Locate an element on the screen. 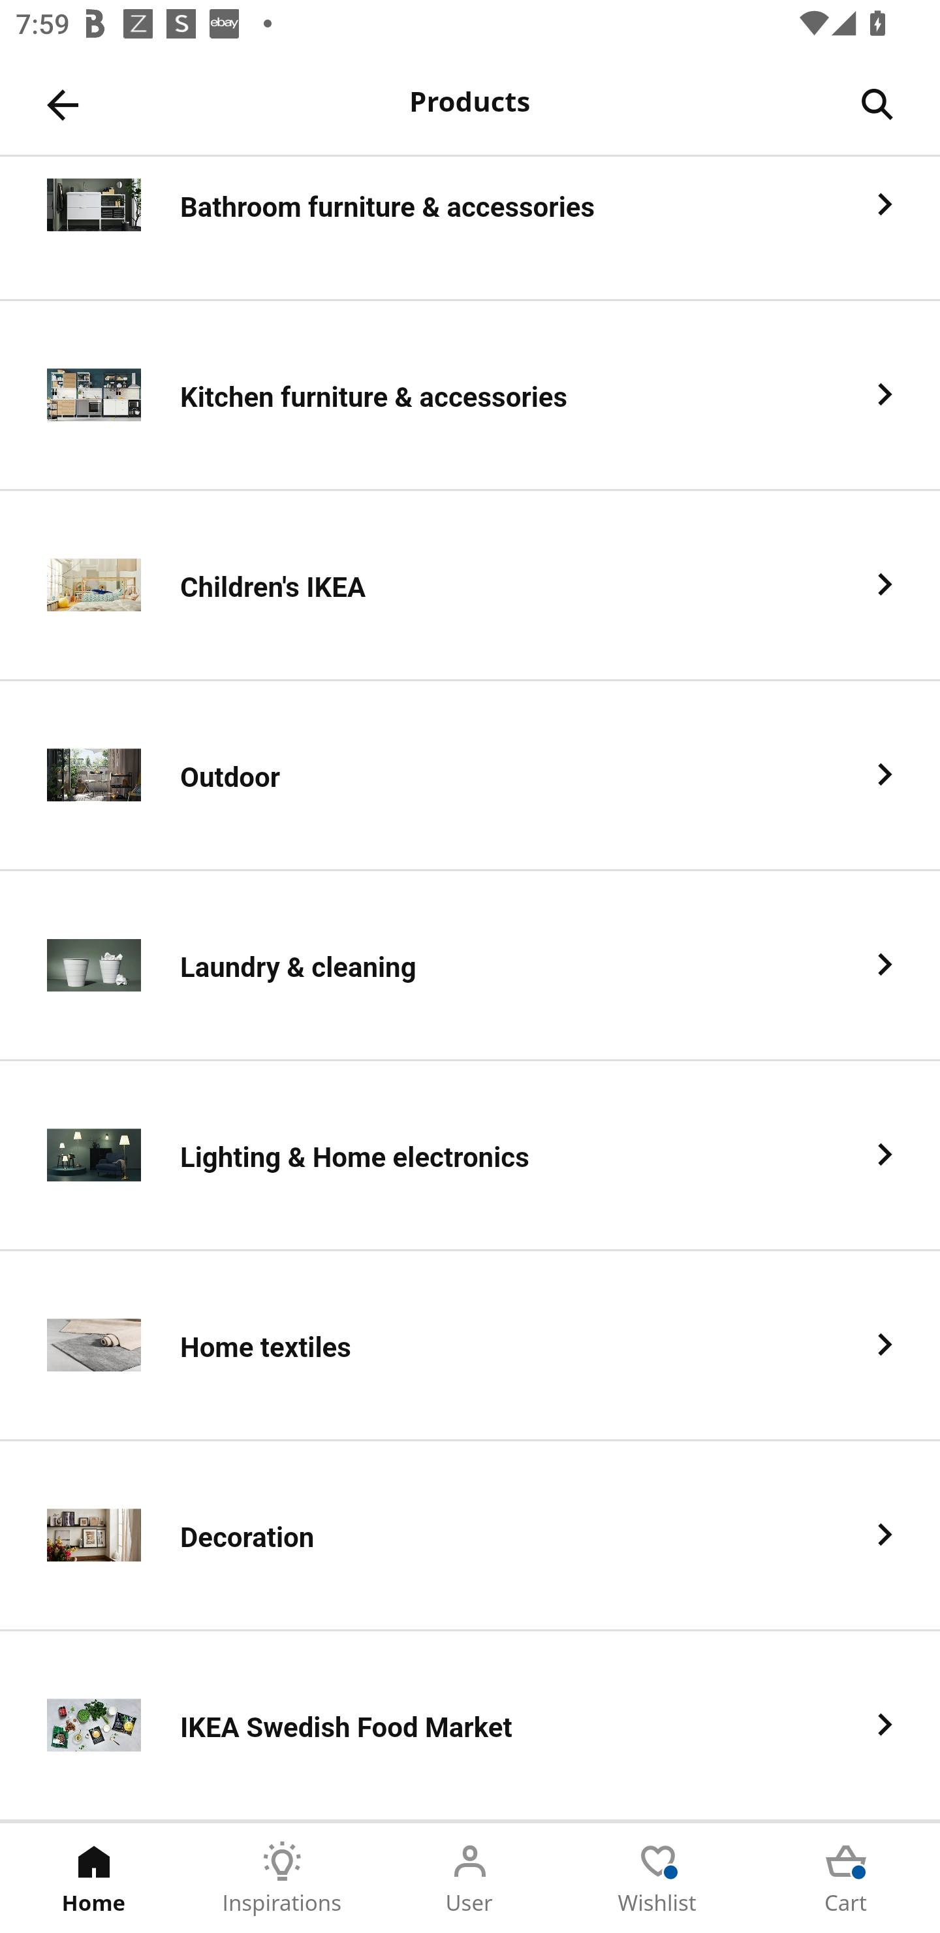 This screenshot has height=1933, width=940. IKEA Swedish Food Market is located at coordinates (470, 1726).